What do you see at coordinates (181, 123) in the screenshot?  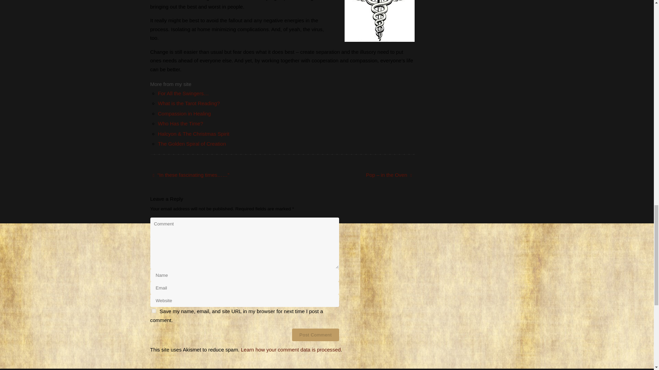 I see `Who Has the Time?` at bounding box center [181, 123].